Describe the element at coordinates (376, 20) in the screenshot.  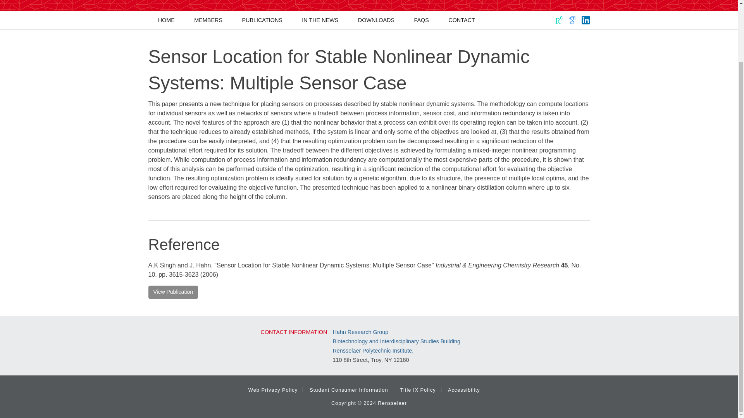
I see `DOWNLOADS` at that location.